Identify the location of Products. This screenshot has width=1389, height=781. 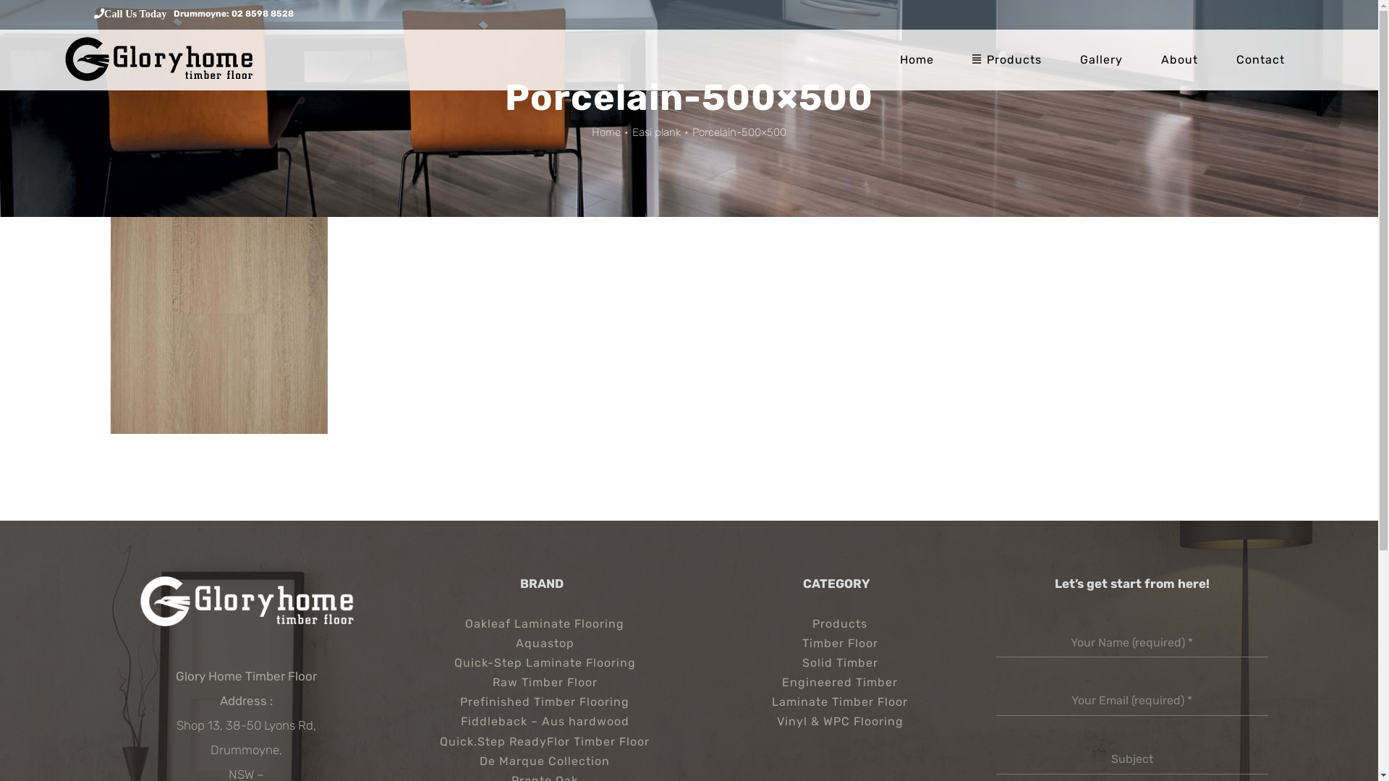
(1007, 59).